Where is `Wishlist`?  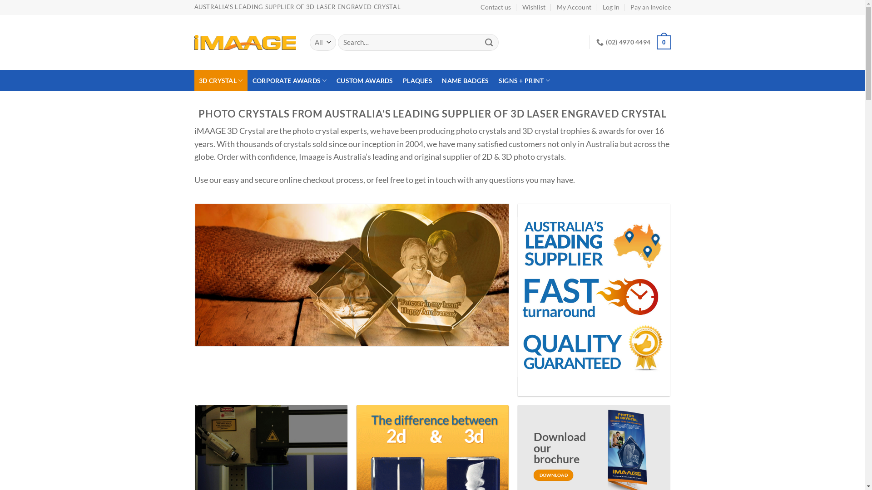
Wishlist is located at coordinates (534, 7).